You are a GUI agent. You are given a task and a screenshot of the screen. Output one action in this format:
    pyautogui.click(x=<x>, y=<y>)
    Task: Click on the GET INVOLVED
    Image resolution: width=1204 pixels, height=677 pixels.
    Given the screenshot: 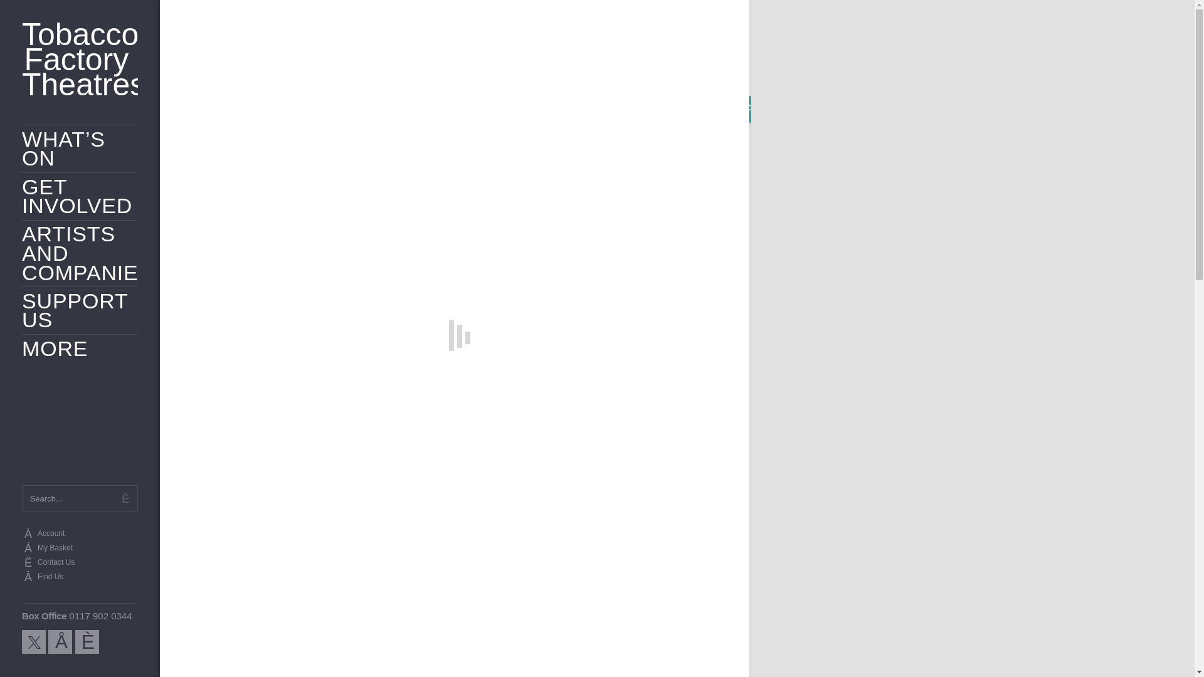 What is the action you would take?
    pyautogui.click(x=80, y=196)
    